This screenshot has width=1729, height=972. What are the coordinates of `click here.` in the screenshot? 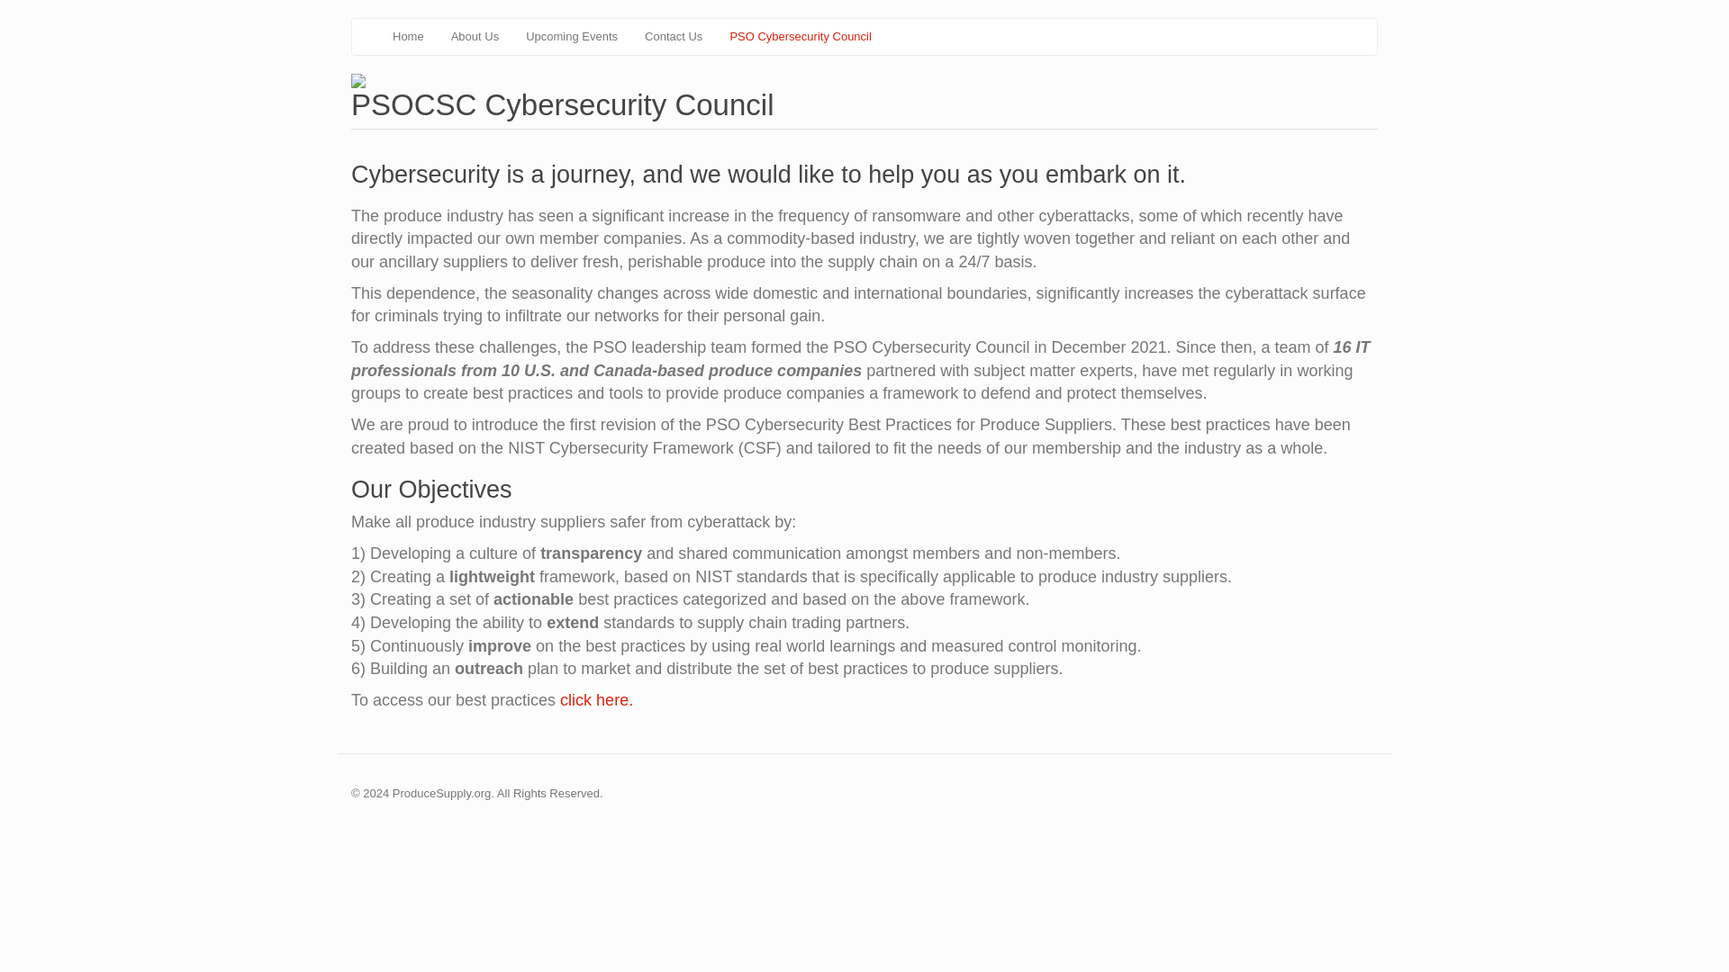 It's located at (593, 700).